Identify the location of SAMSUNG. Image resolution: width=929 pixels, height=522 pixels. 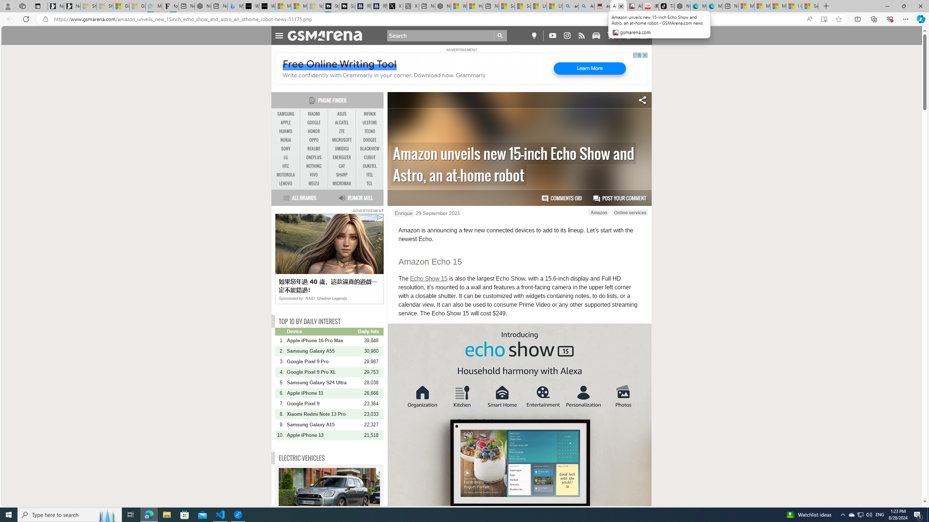
(286, 114).